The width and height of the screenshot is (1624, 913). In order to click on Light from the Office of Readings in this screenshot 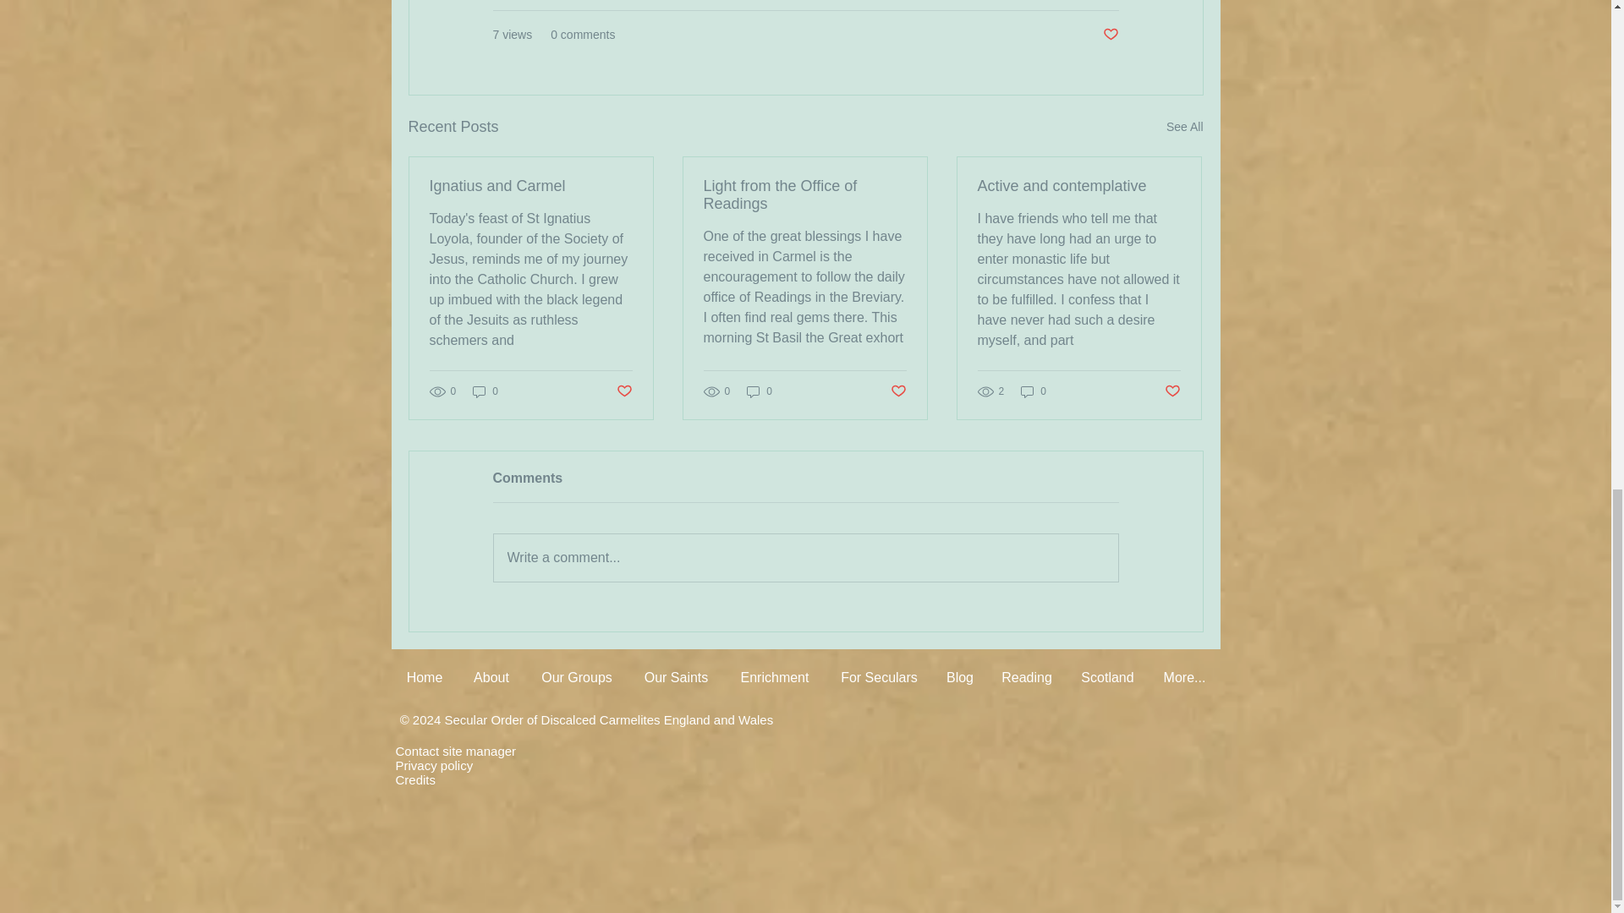, I will do `click(804, 194)`.